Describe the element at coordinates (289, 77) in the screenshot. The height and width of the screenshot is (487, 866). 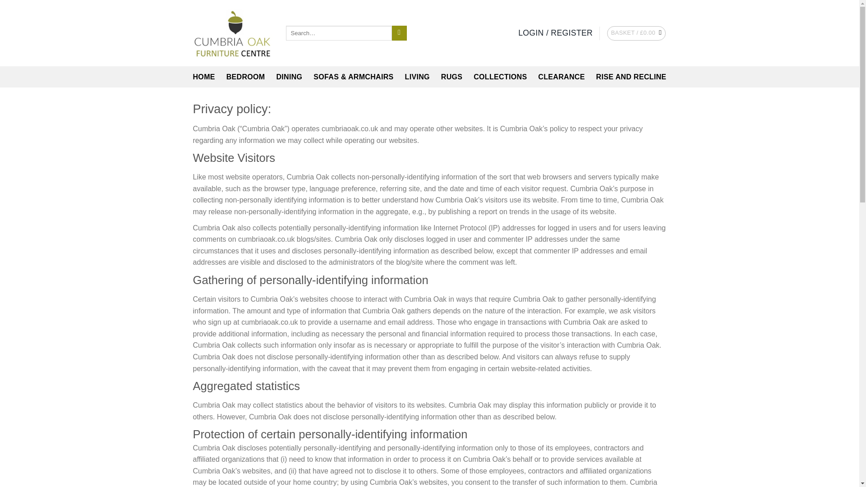
I see `DINING` at that location.